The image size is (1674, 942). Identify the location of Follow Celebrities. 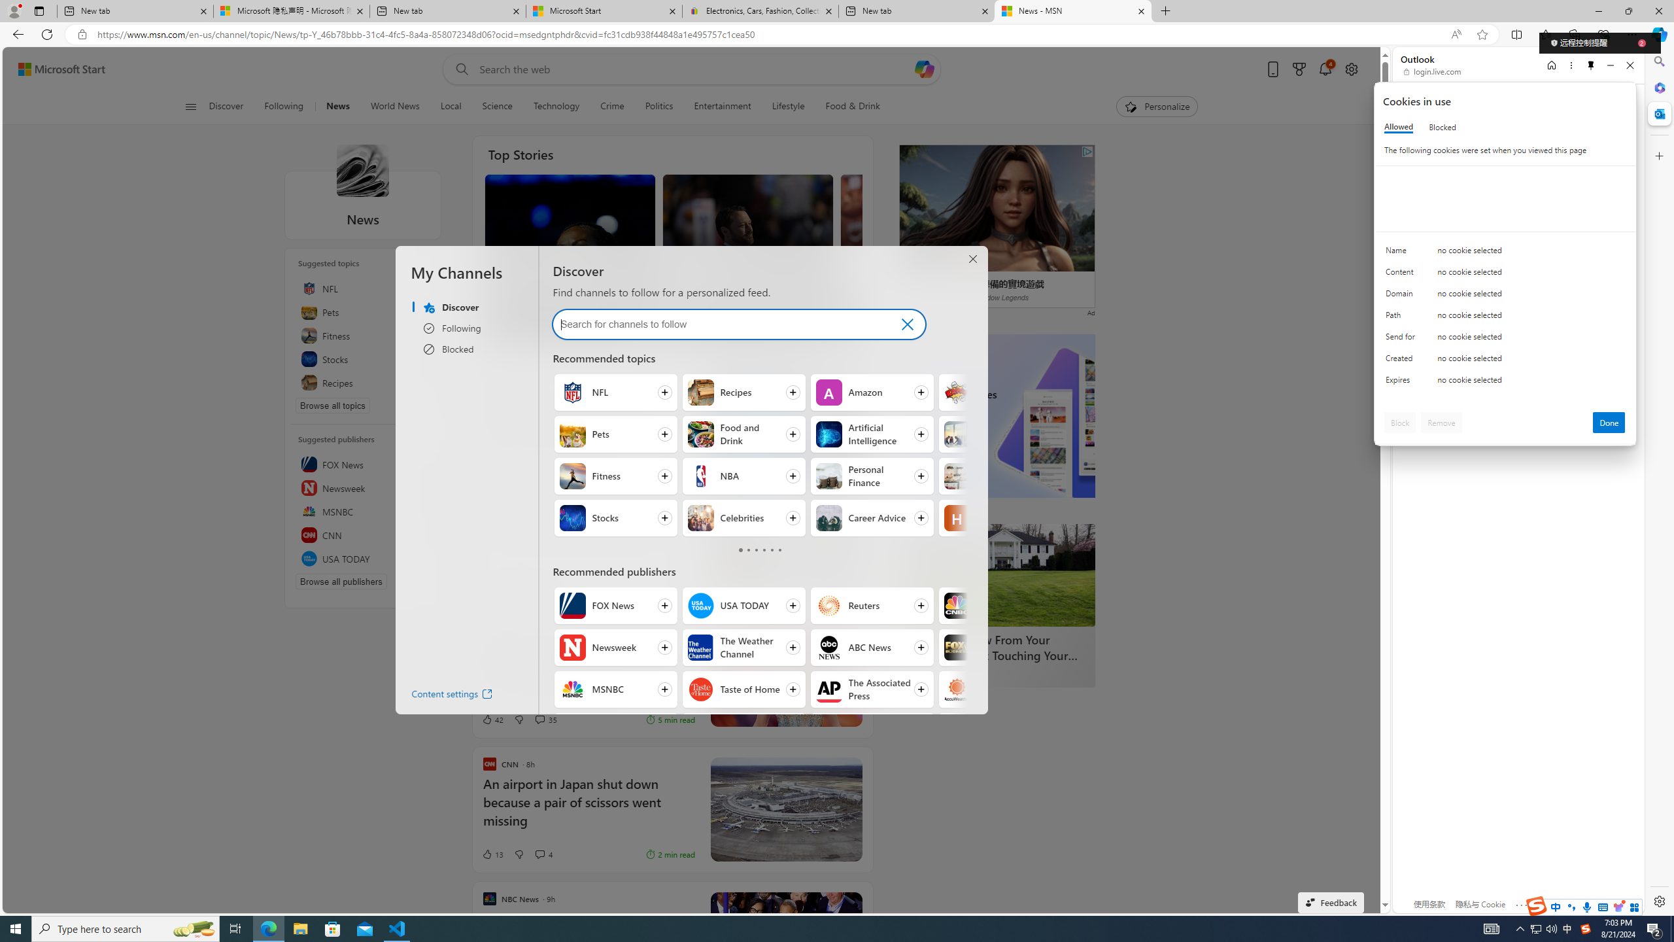
(743, 518).